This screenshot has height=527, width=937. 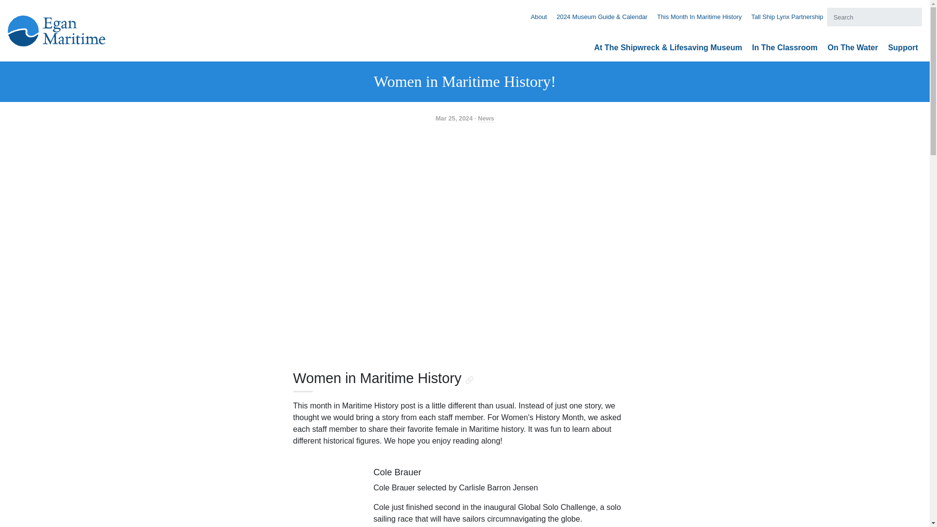 What do you see at coordinates (699, 17) in the screenshot?
I see `This Month In Maritime History` at bounding box center [699, 17].